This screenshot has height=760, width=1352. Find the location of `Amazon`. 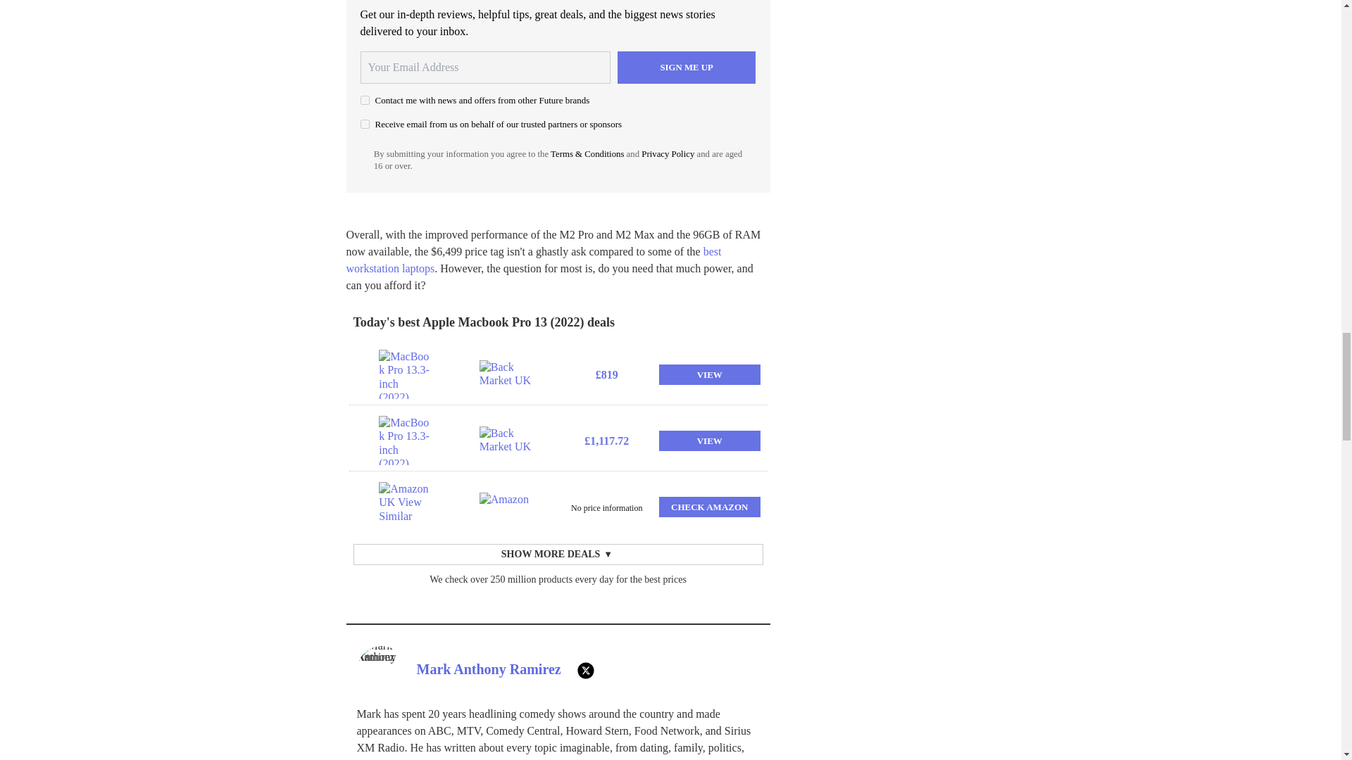

Amazon is located at coordinates (507, 506).